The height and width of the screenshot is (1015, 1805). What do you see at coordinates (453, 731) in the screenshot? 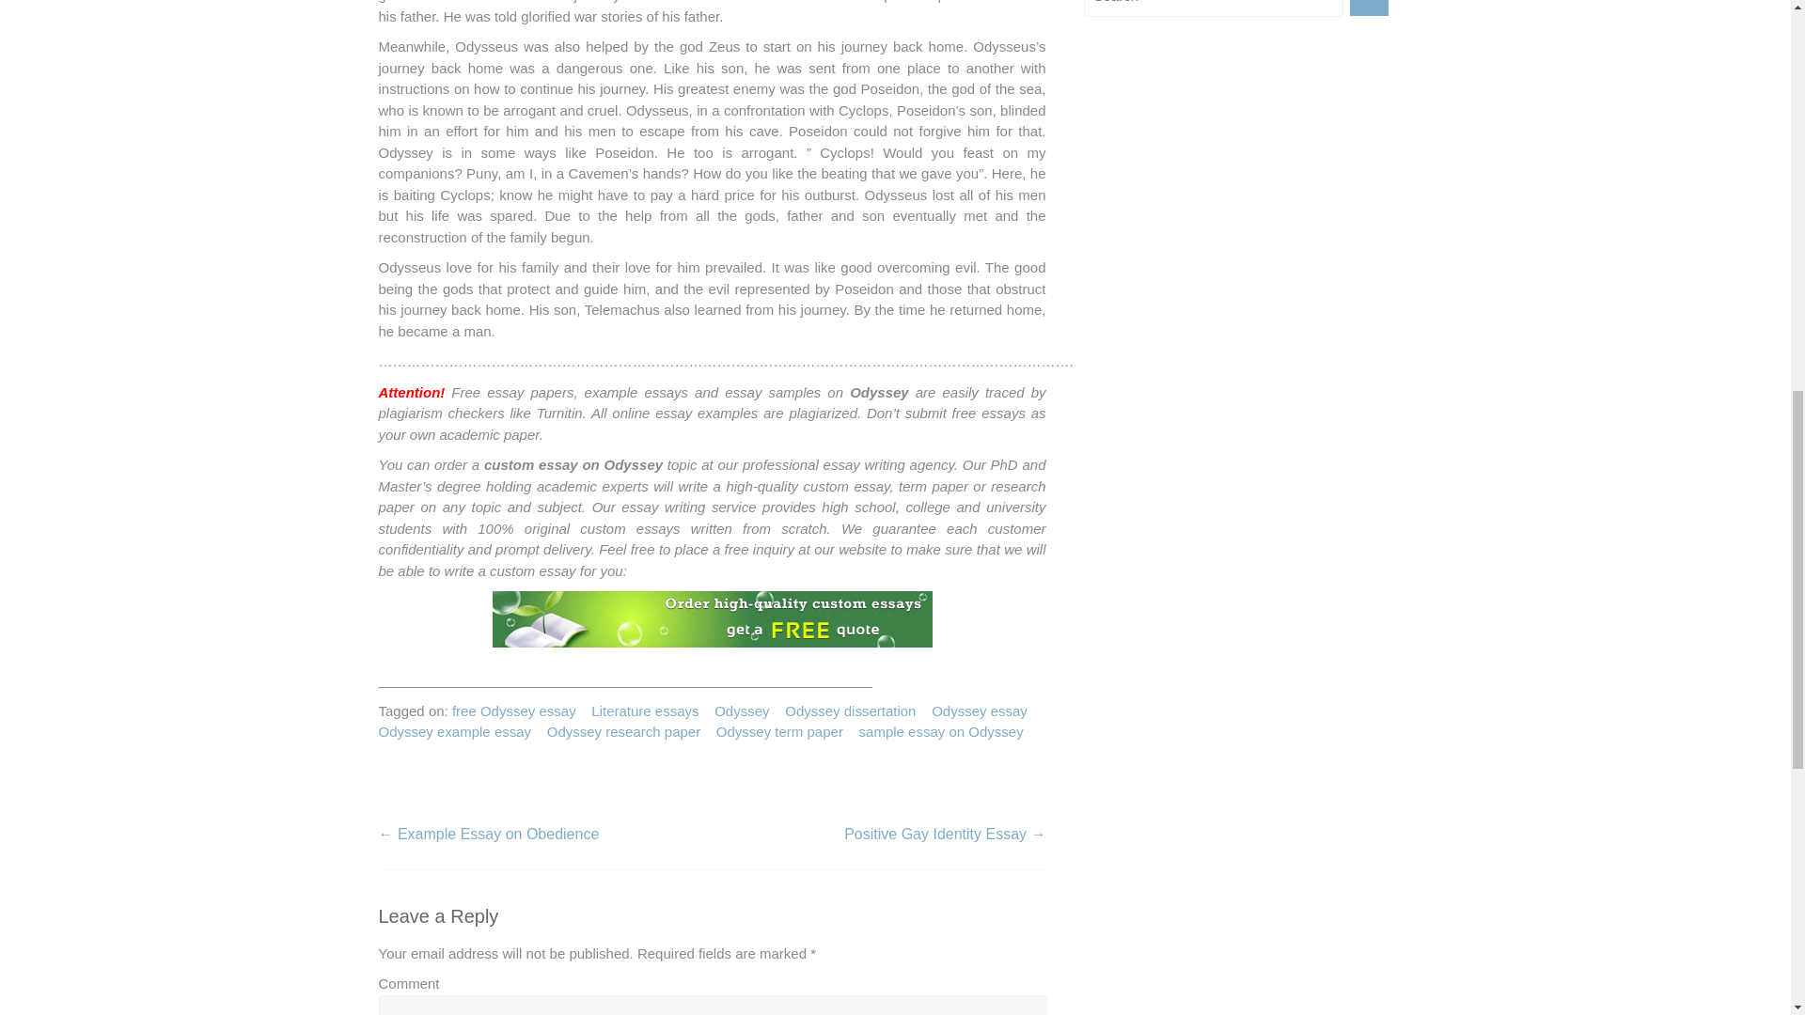
I see `Odyssey example essay` at bounding box center [453, 731].